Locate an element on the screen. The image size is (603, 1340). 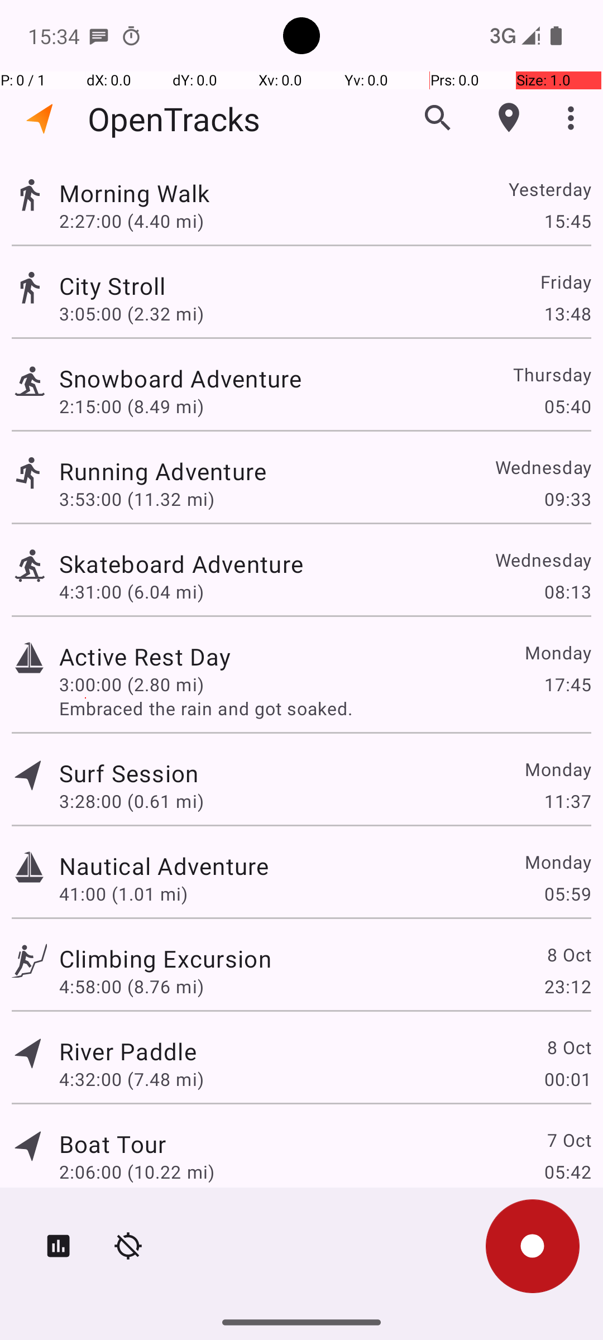
4:32:00 (7.48 mi) is located at coordinates (132, 1079).